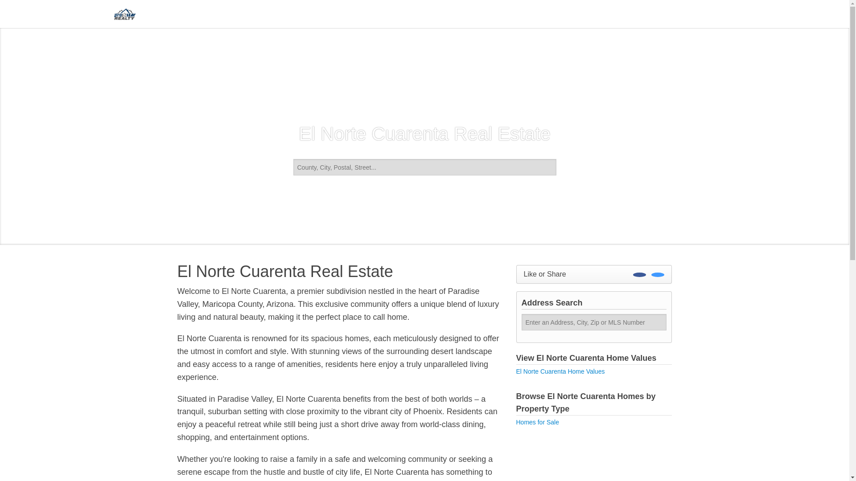  Describe the element at coordinates (594, 274) in the screenshot. I see `Like or Share` at that location.